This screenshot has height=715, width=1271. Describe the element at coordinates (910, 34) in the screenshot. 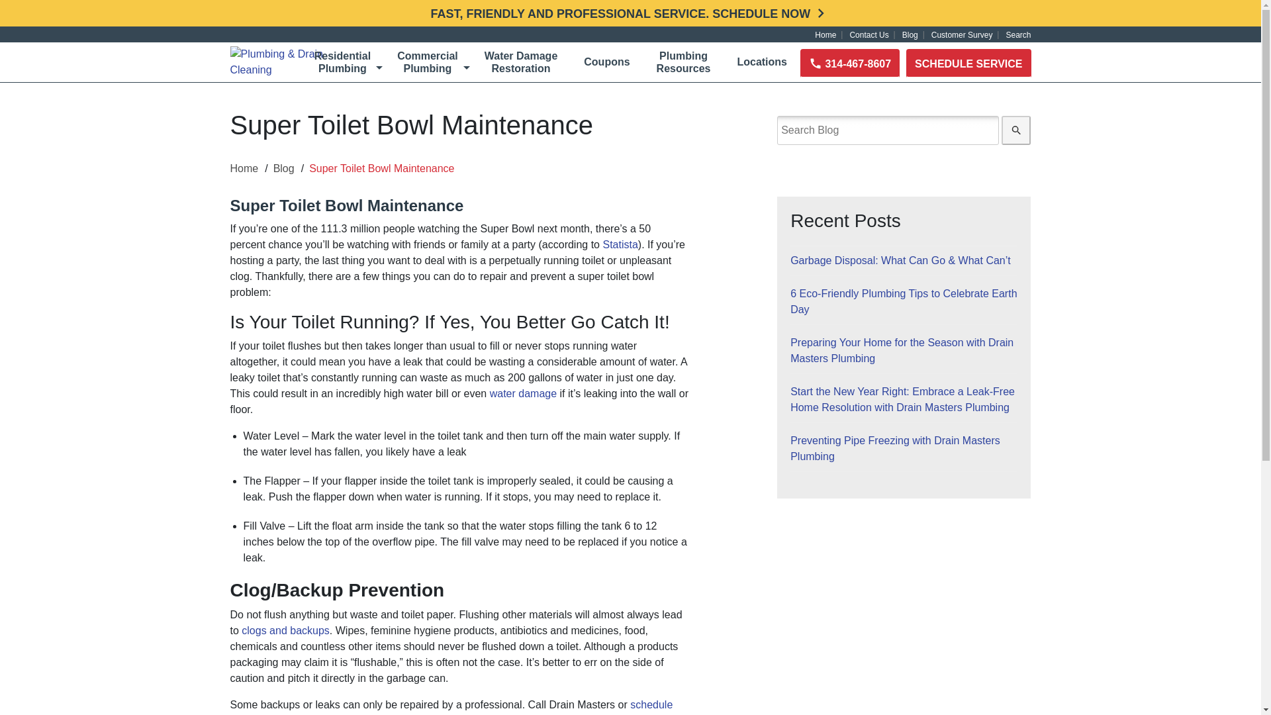

I see `Locations` at that location.